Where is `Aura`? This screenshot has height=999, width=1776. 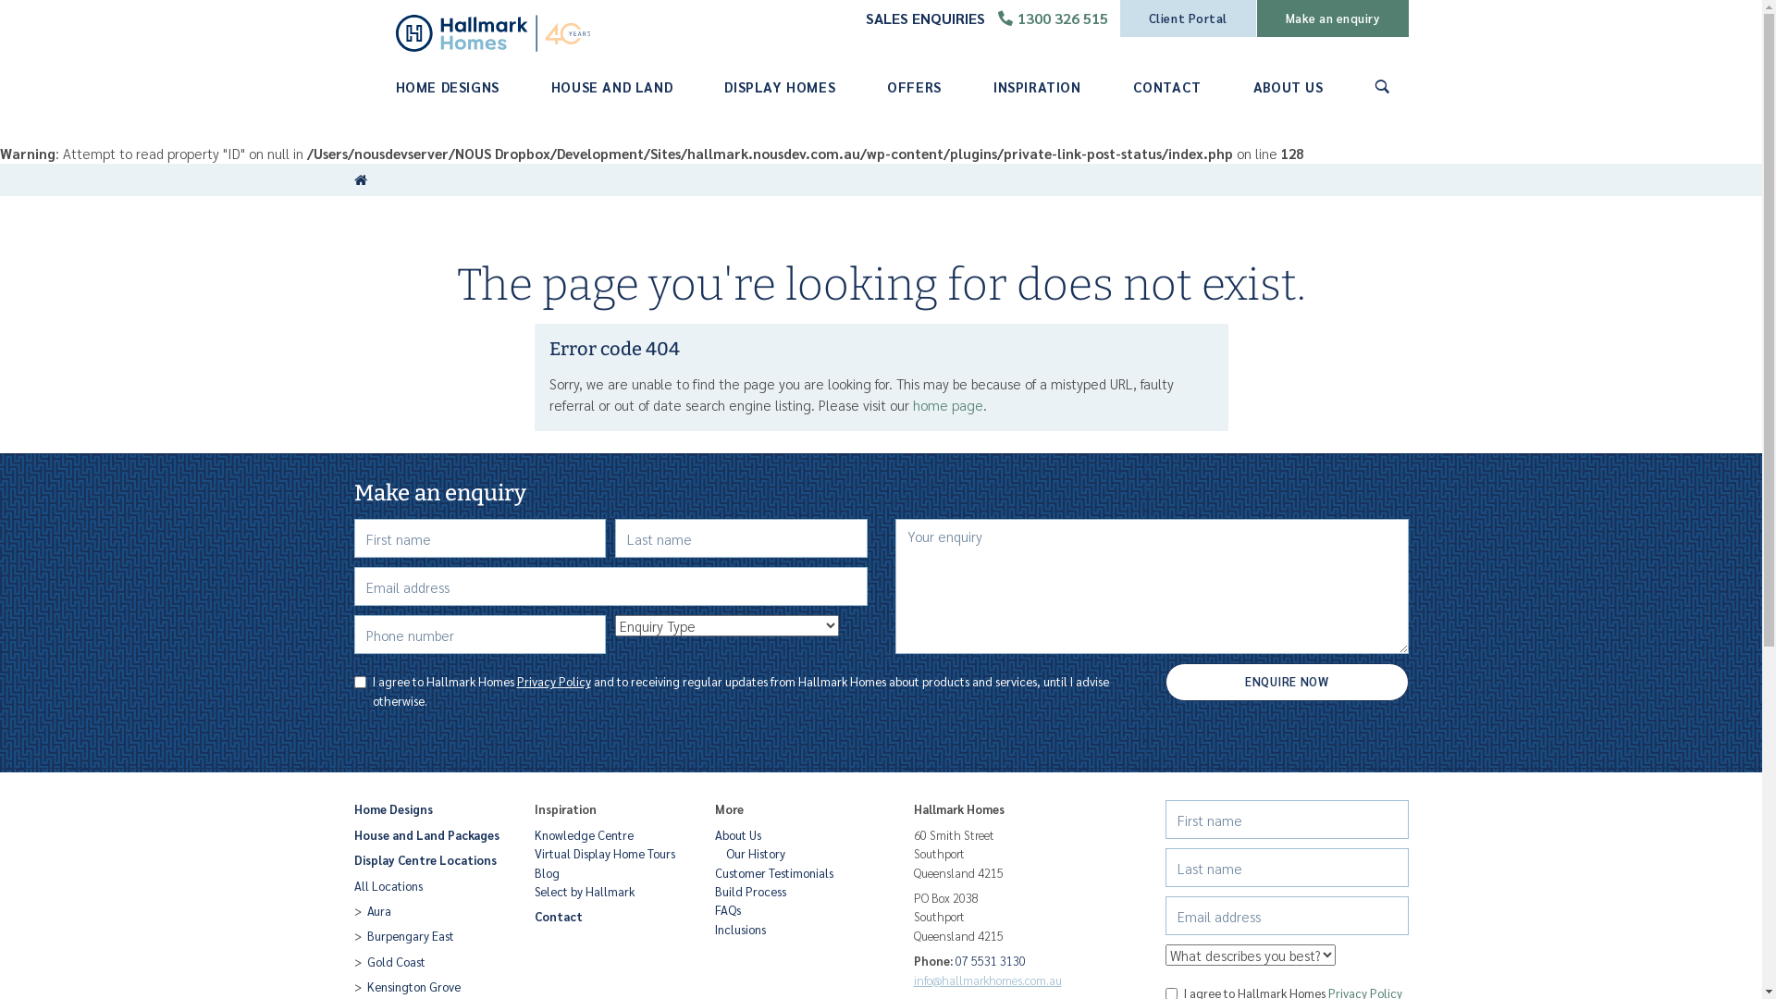 Aura is located at coordinates (429, 911).